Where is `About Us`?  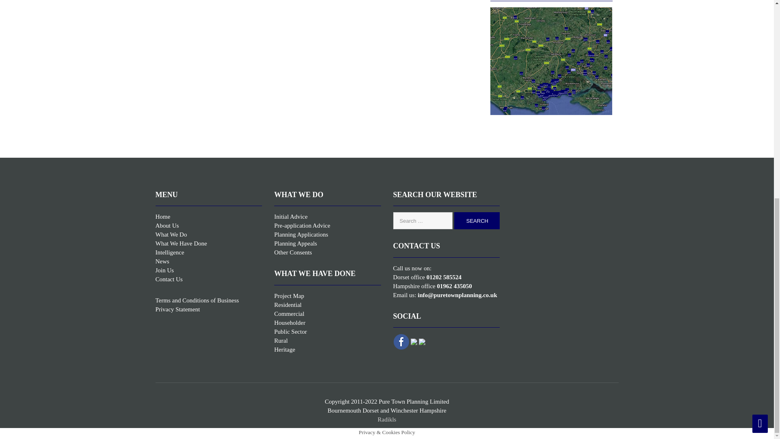 About Us is located at coordinates (167, 225).